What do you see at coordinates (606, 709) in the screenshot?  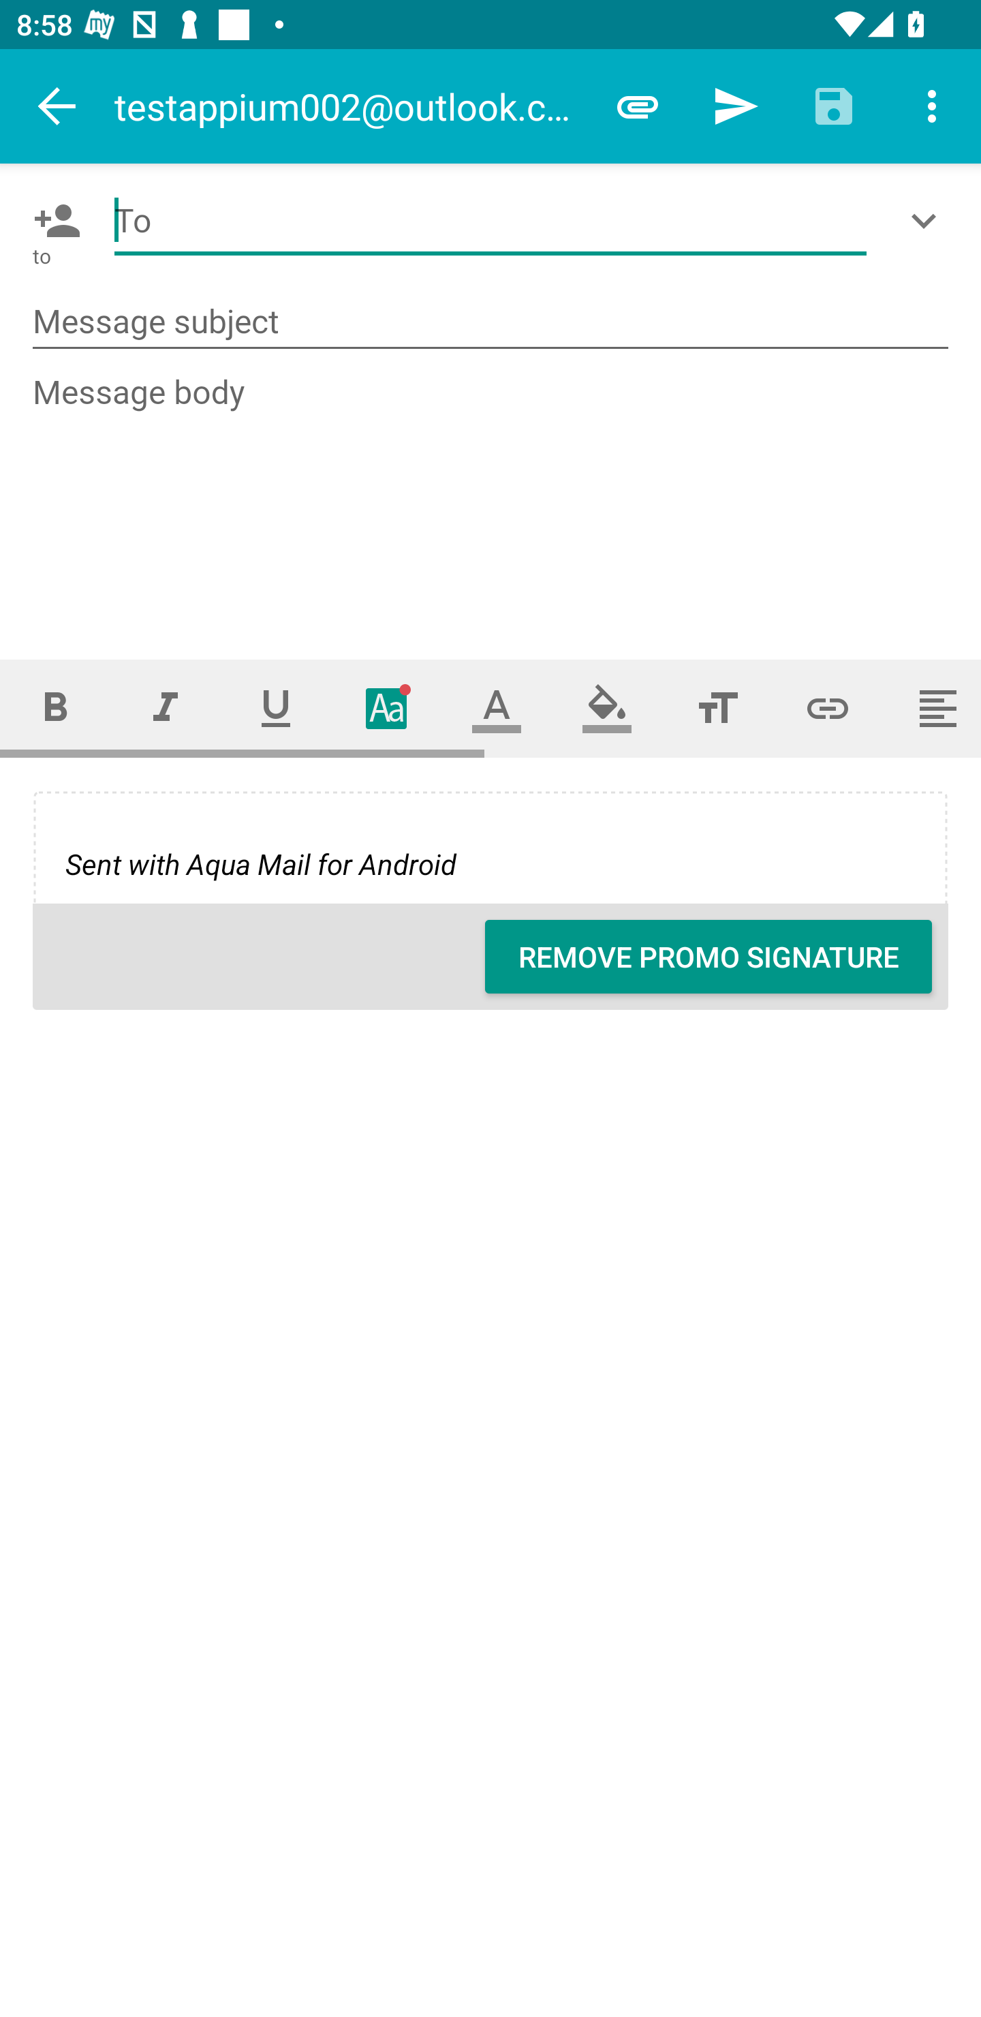 I see `Fill color` at bounding box center [606, 709].